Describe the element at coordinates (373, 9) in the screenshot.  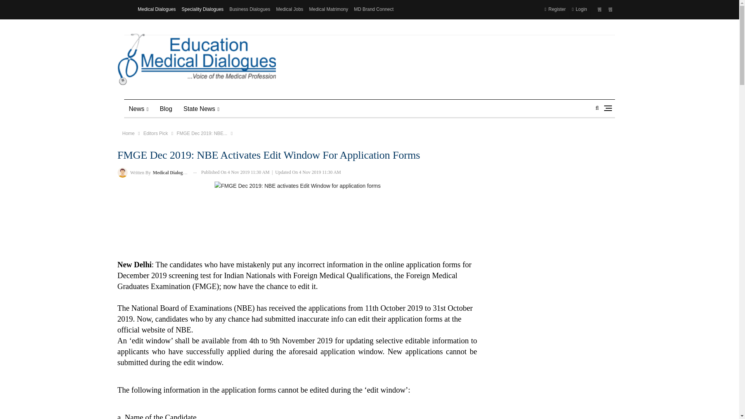
I see `MD Brand Connect` at that location.